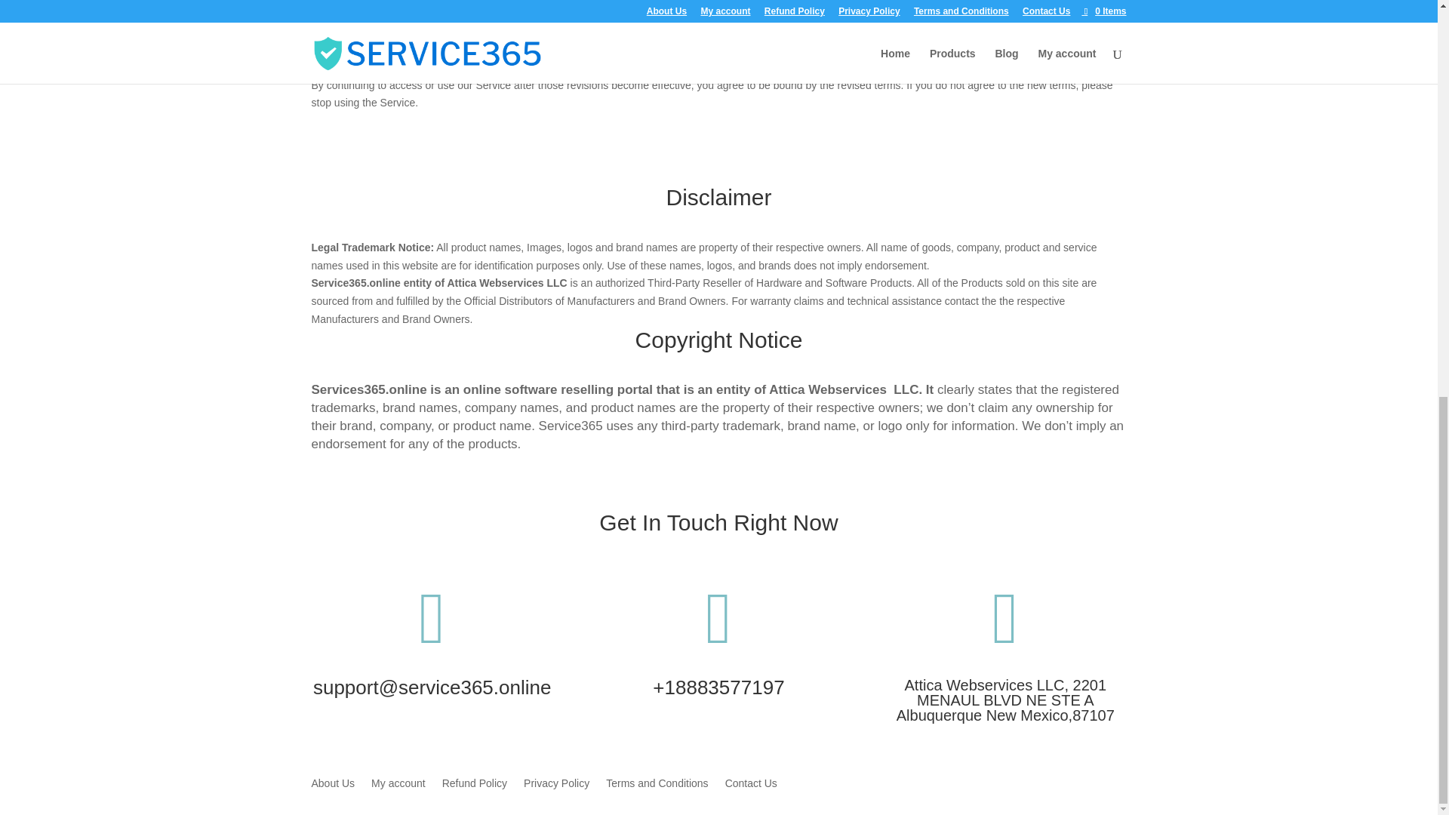 This screenshot has height=815, width=1449. What do you see at coordinates (657, 786) in the screenshot?
I see `Terms and Conditions` at bounding box center [657, 786].